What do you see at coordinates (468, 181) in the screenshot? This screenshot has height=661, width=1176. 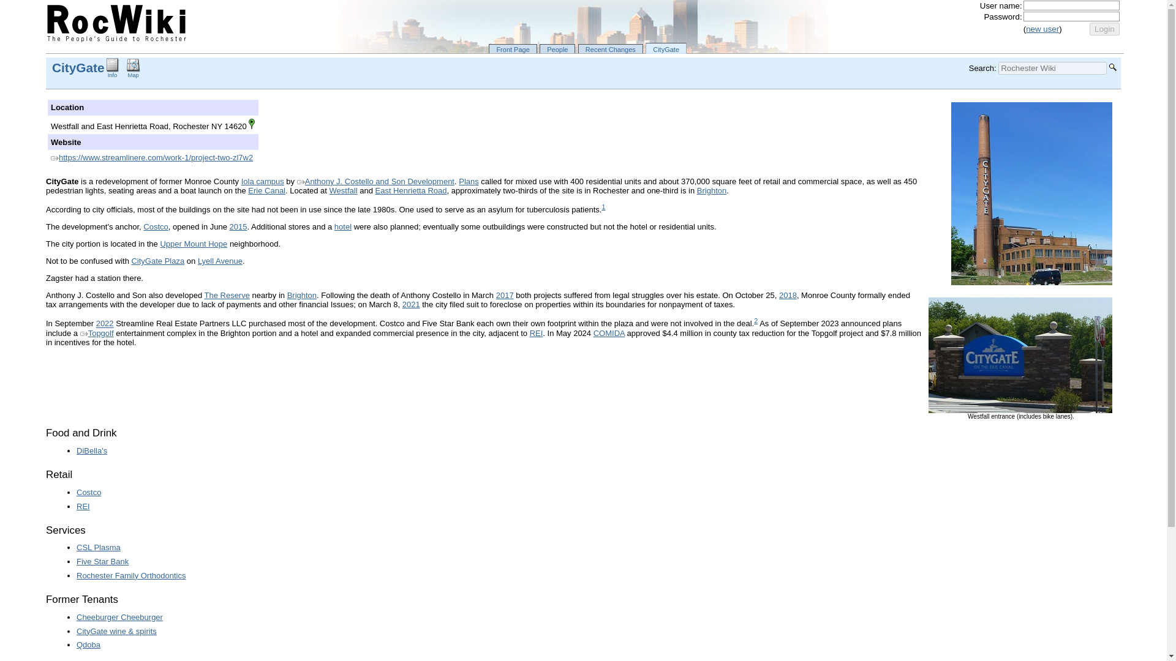 I see `Development Projects` at bounding box center [468, 181].